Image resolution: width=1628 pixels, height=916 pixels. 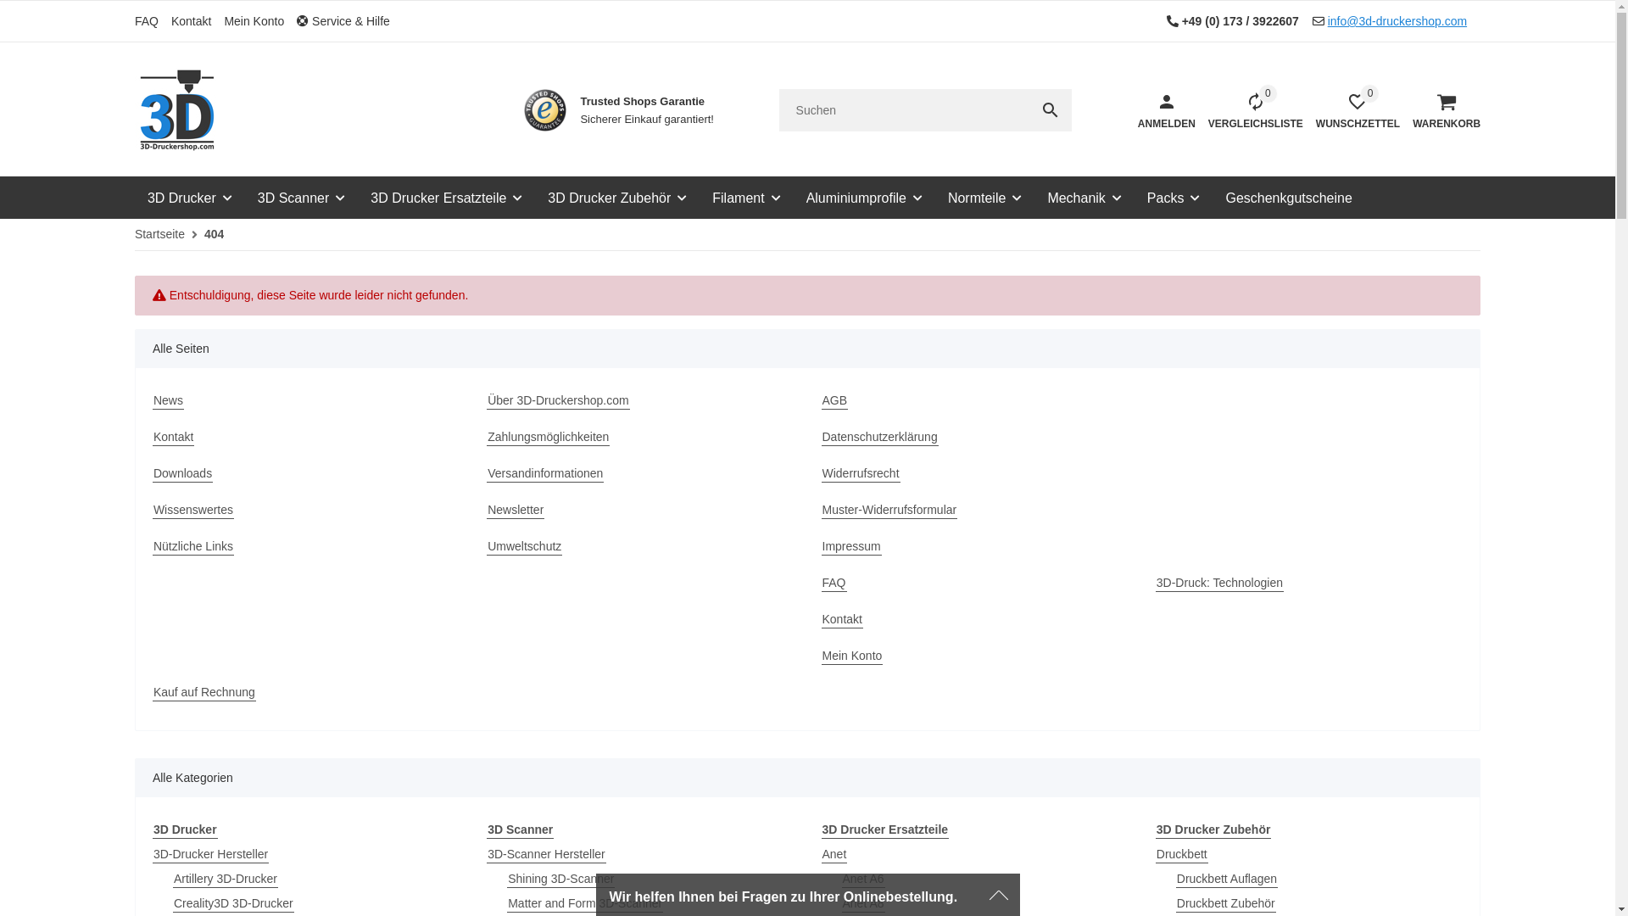 I want to click on 3D Scanner, so click(x=302, y=196).